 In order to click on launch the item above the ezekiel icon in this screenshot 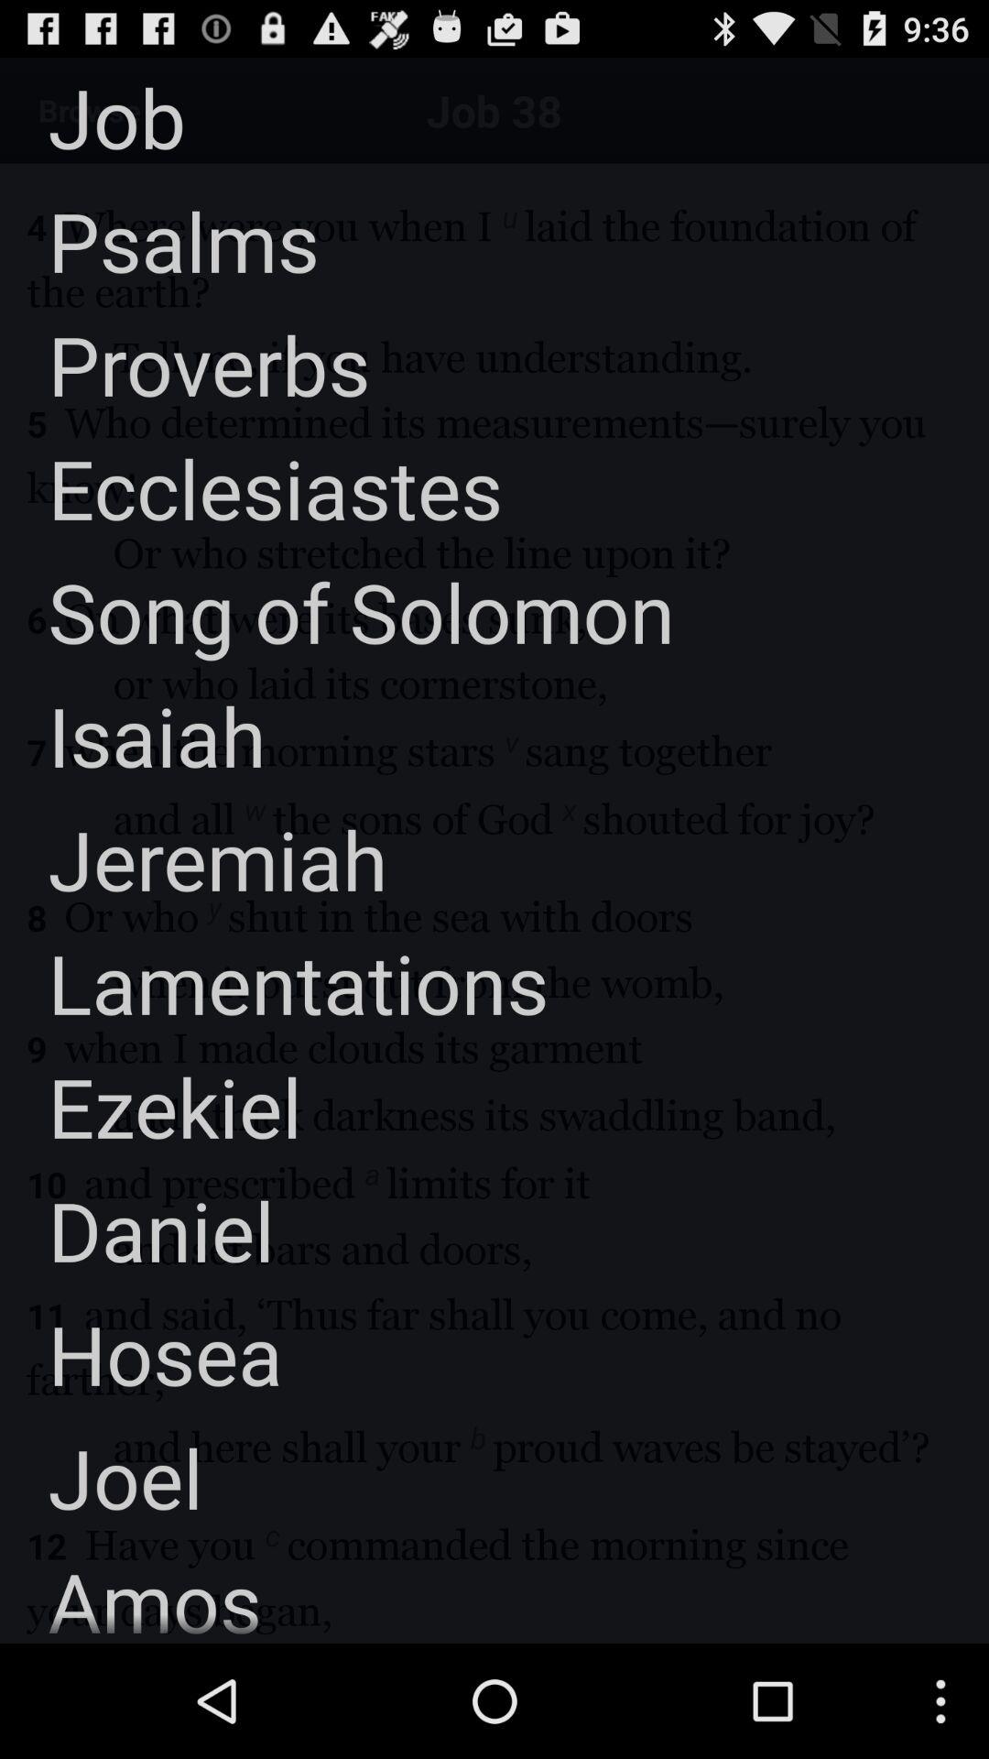, I will do `click(275, 982)`.